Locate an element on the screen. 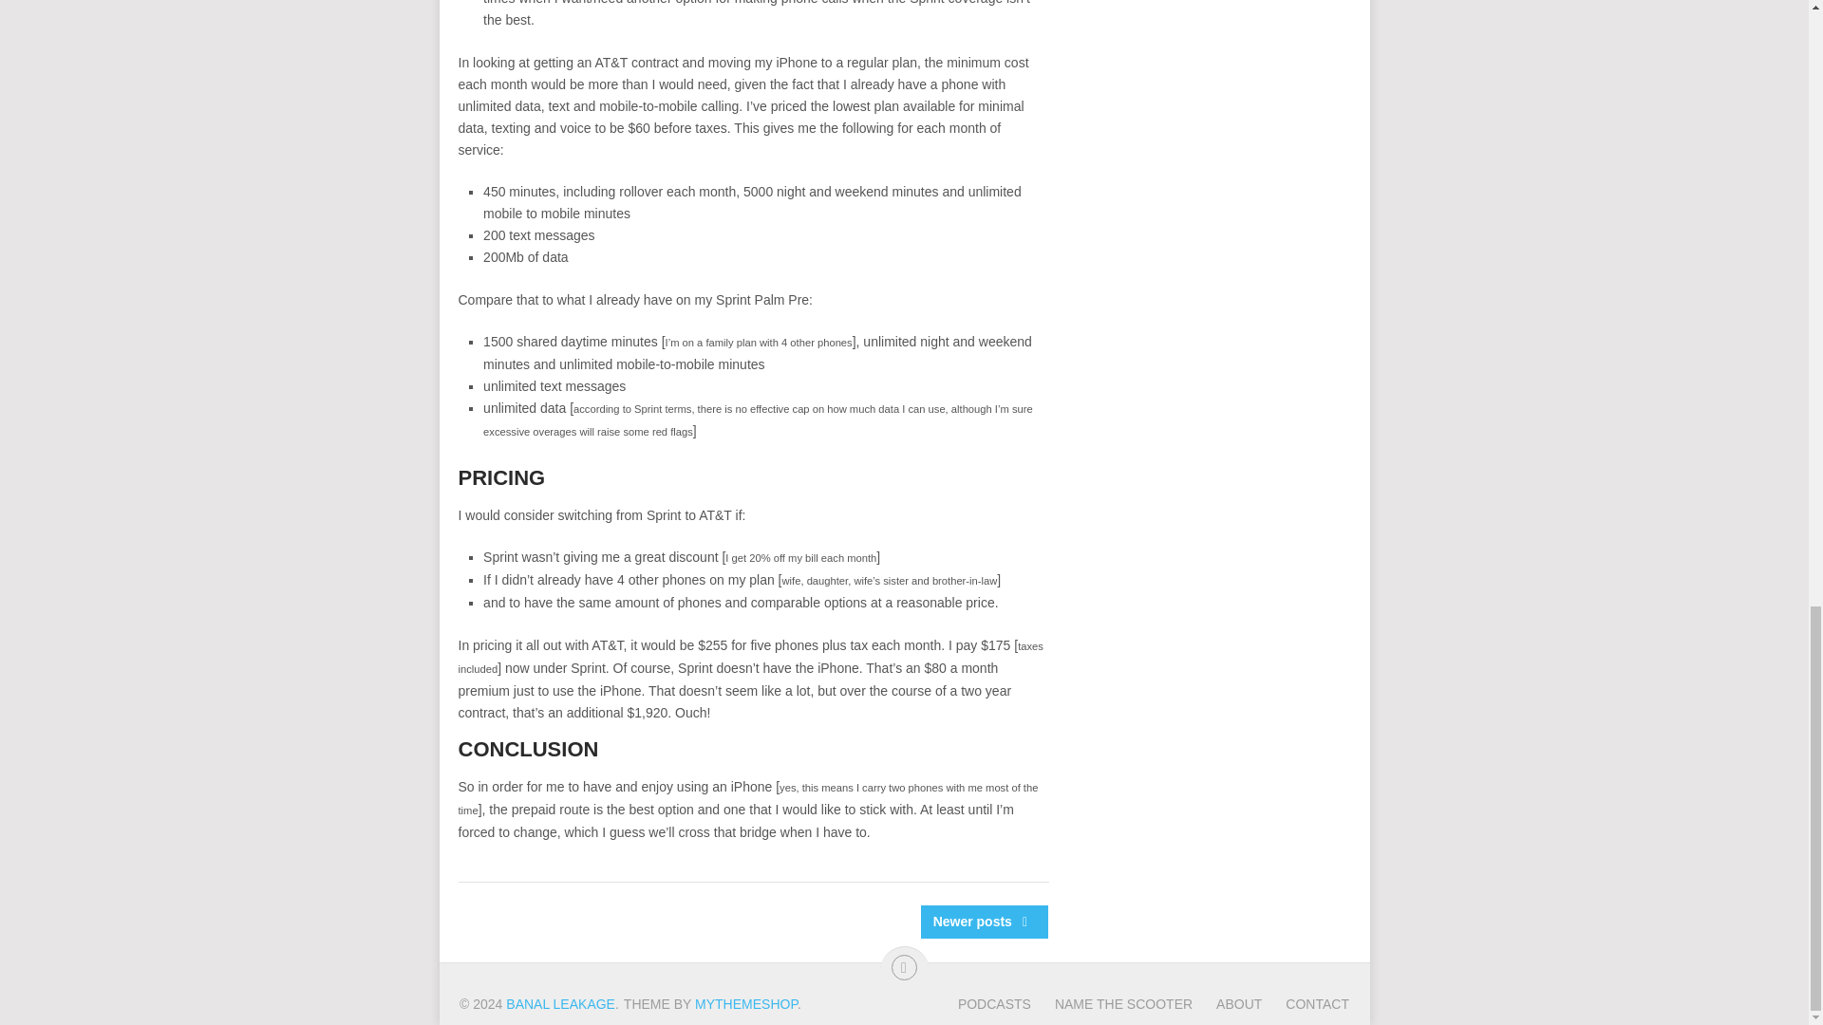  NAME THE SCOOTER is located at coordinates (1111, 1003).